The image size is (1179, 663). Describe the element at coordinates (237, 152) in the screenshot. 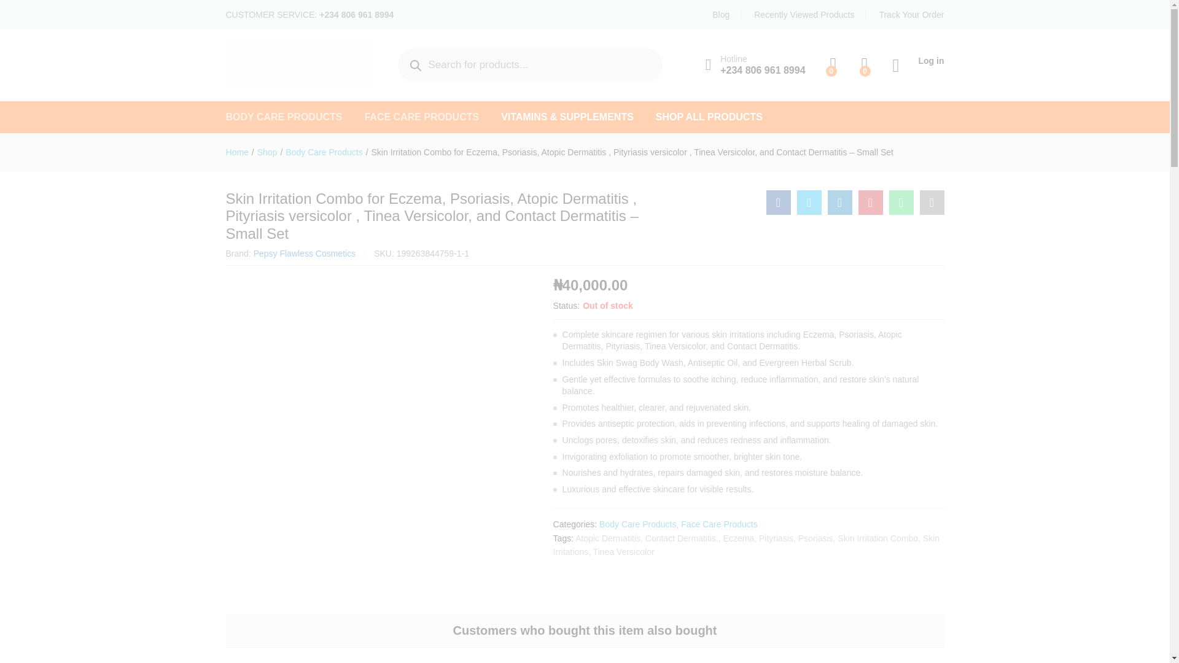

I see `Home` at that location.